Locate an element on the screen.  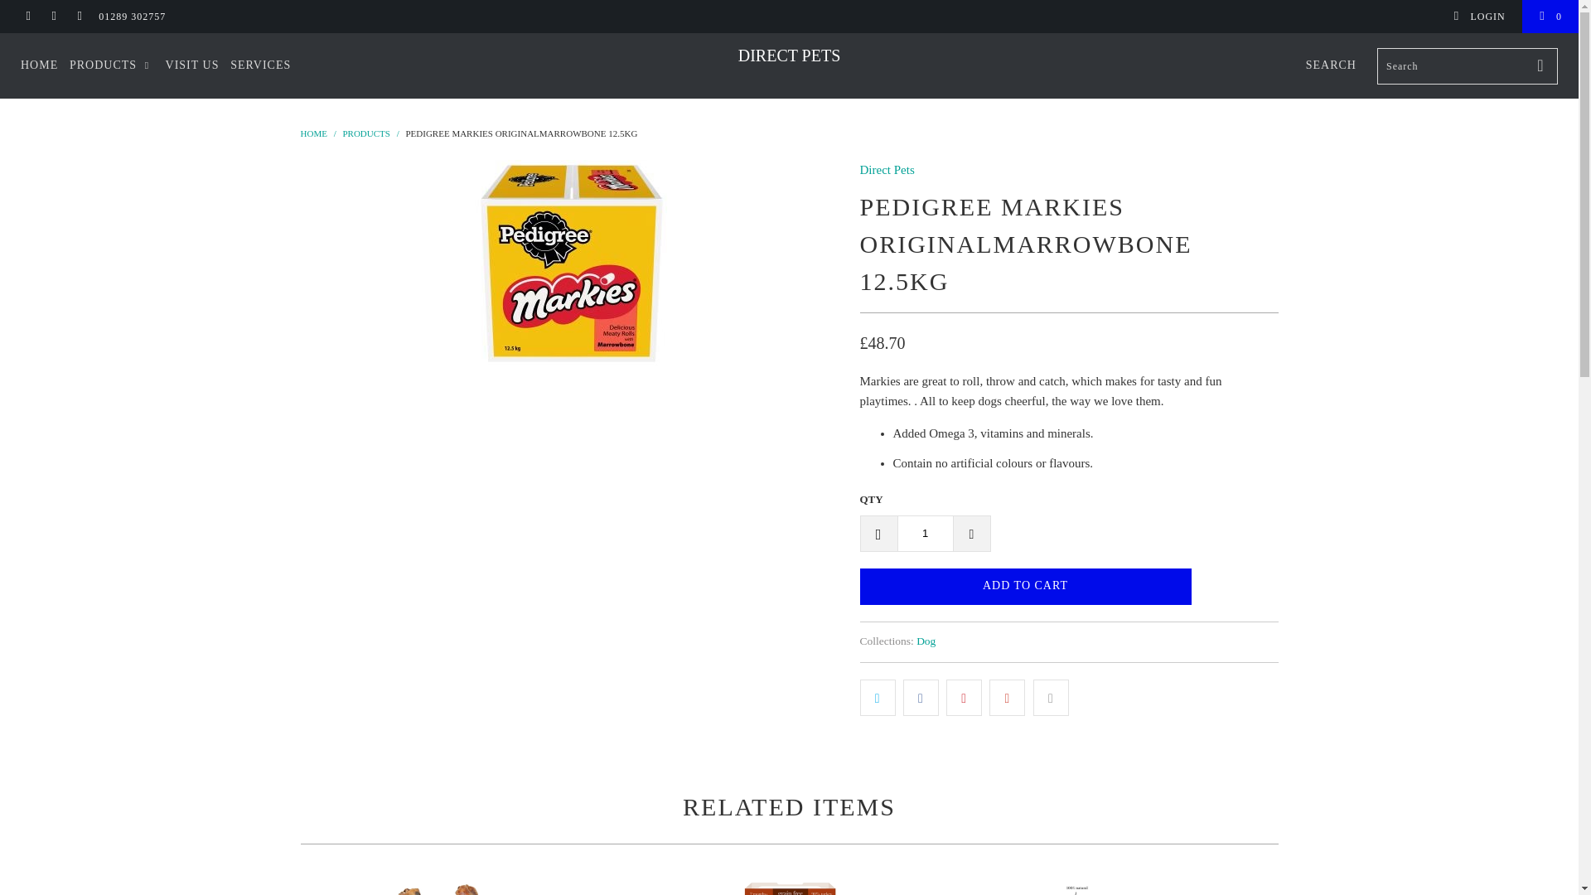
My Account  is located at coordinates (1478, 17).